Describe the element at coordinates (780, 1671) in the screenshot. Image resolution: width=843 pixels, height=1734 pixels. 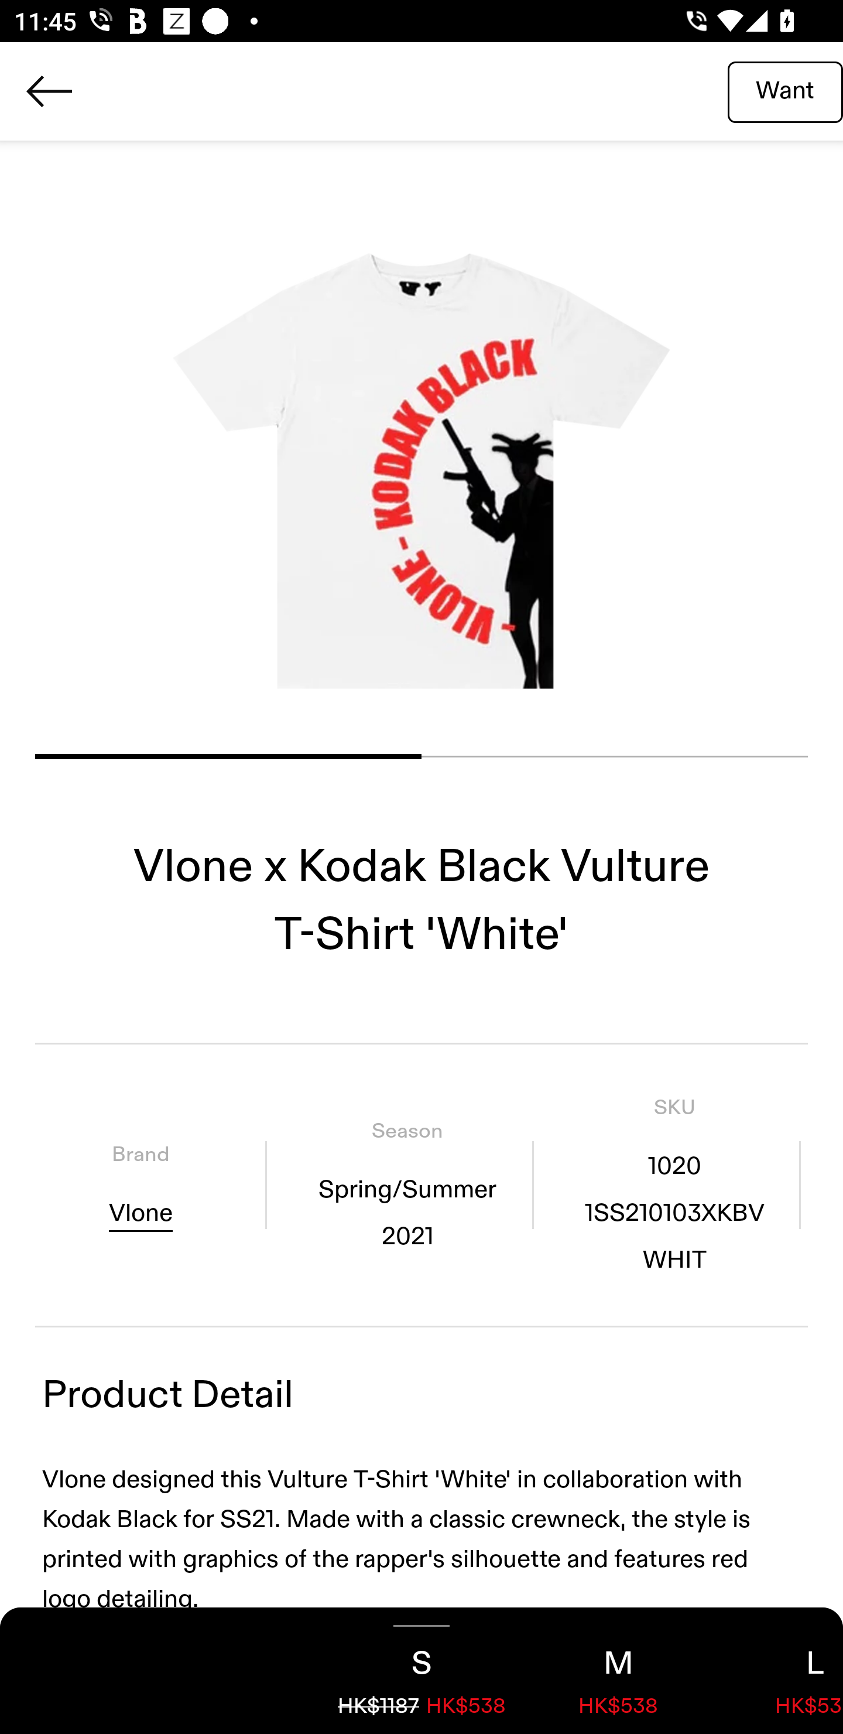
I see `L HK$538` at that location.